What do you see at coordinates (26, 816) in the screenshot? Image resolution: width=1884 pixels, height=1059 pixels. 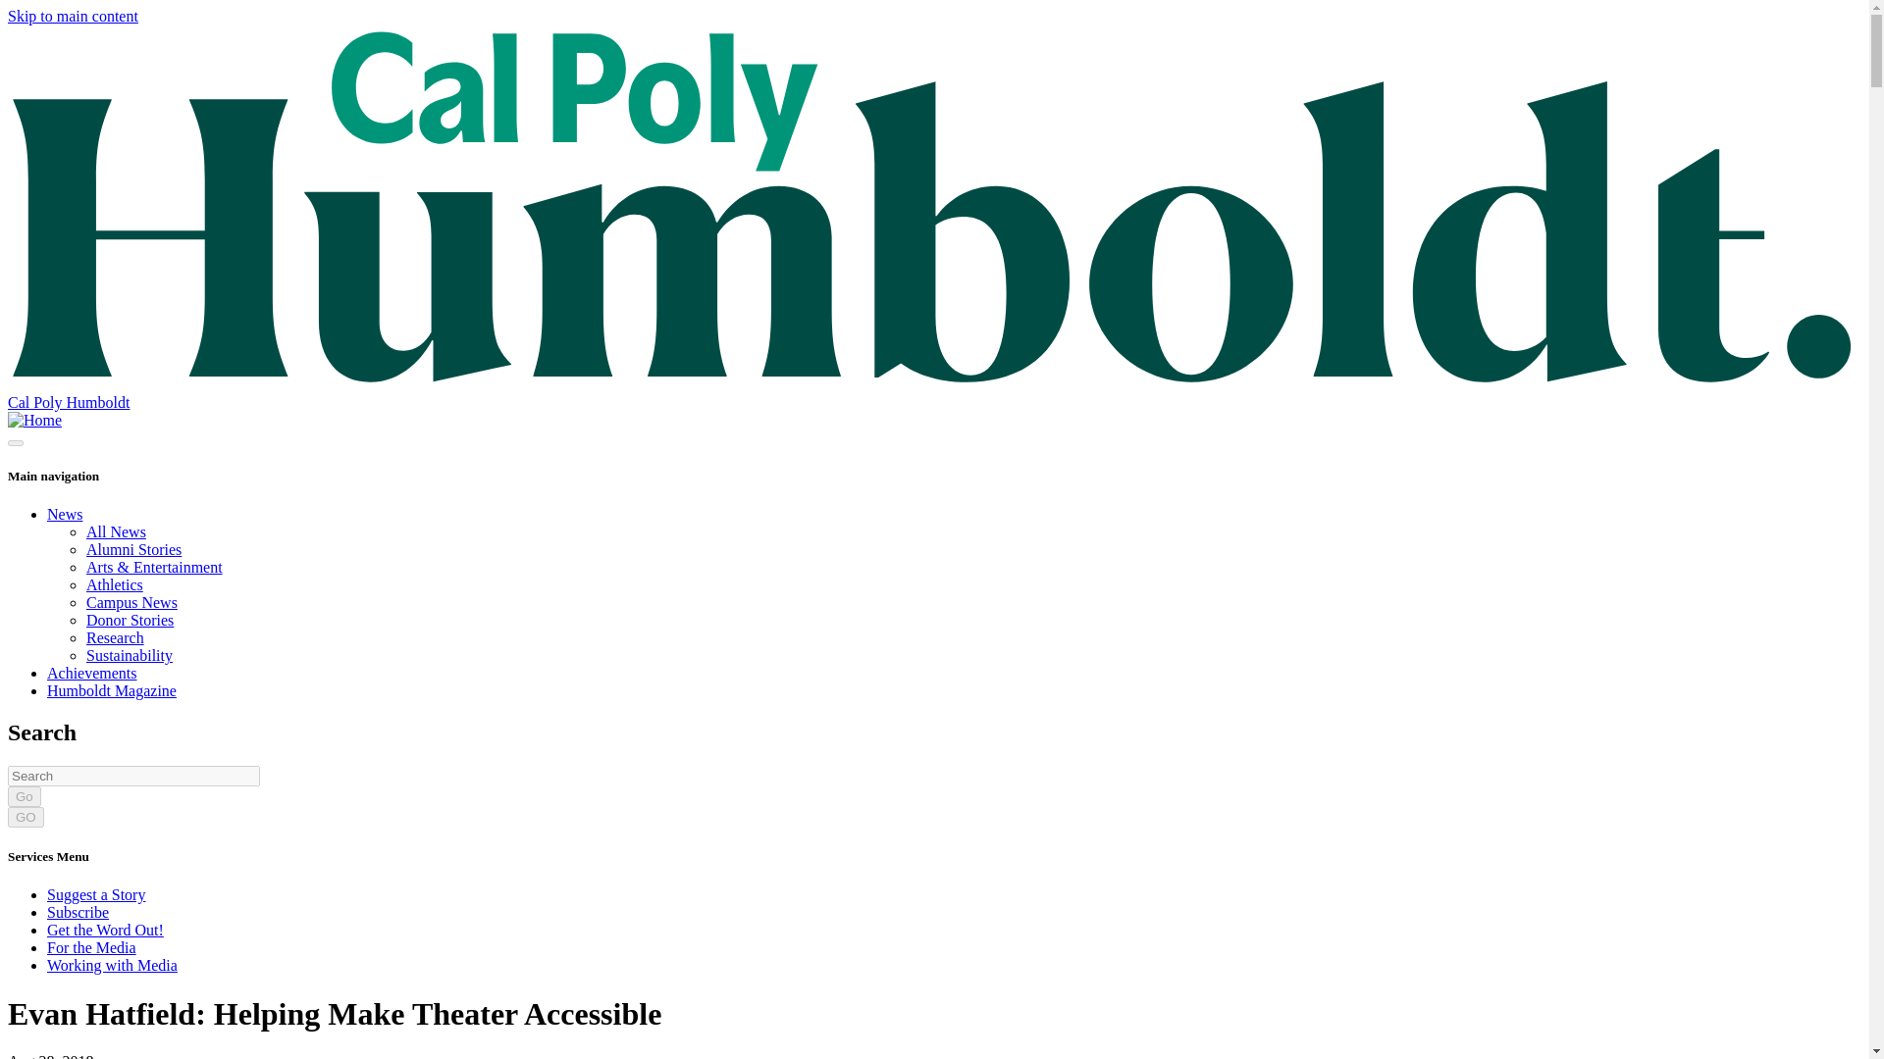 I see `GO` at bounding box center [26, 816].